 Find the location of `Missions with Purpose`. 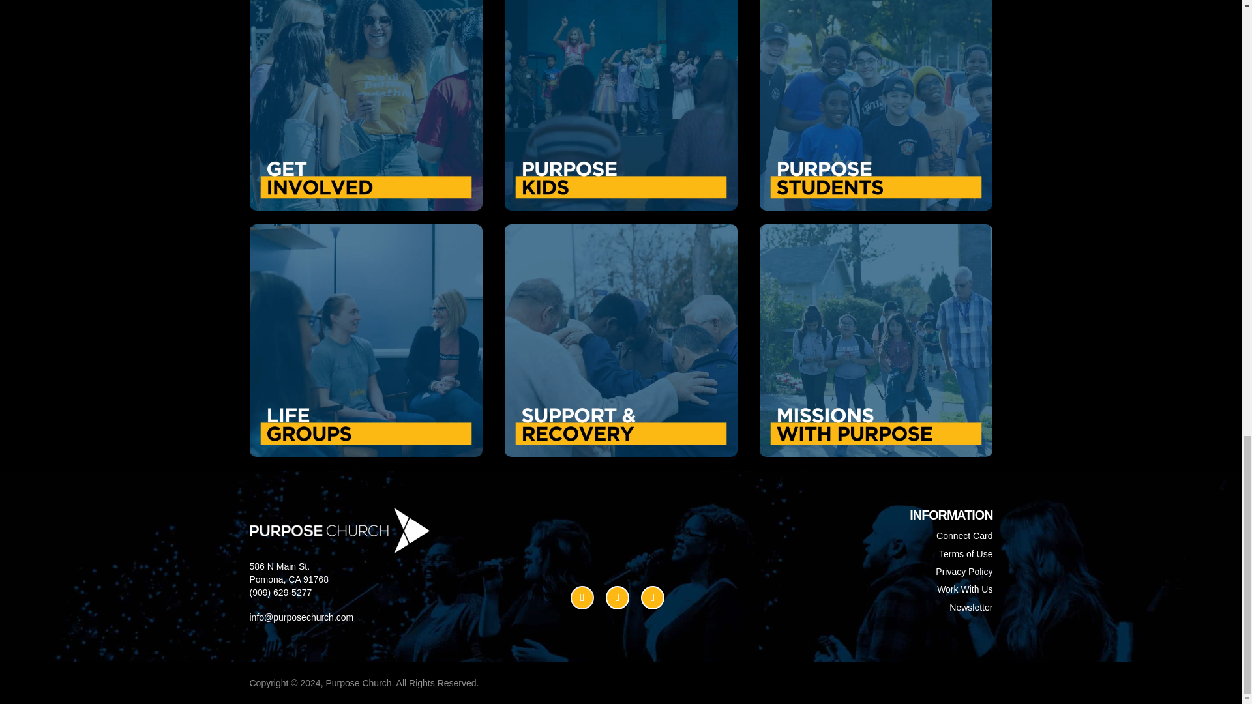

Missions with Purpose is located at coordinates (876, 340).